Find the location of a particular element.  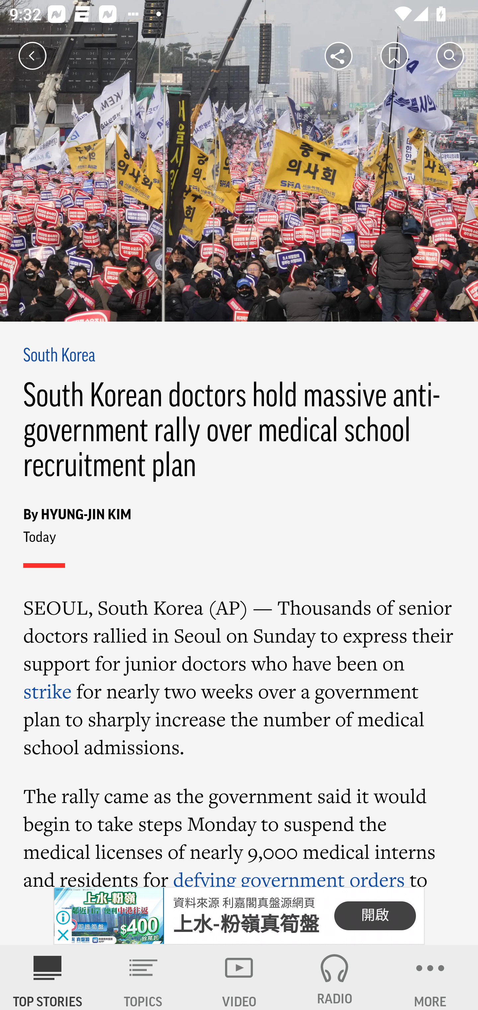

上水-粉嶺真筍盤 is located at coordinates (246, 924).